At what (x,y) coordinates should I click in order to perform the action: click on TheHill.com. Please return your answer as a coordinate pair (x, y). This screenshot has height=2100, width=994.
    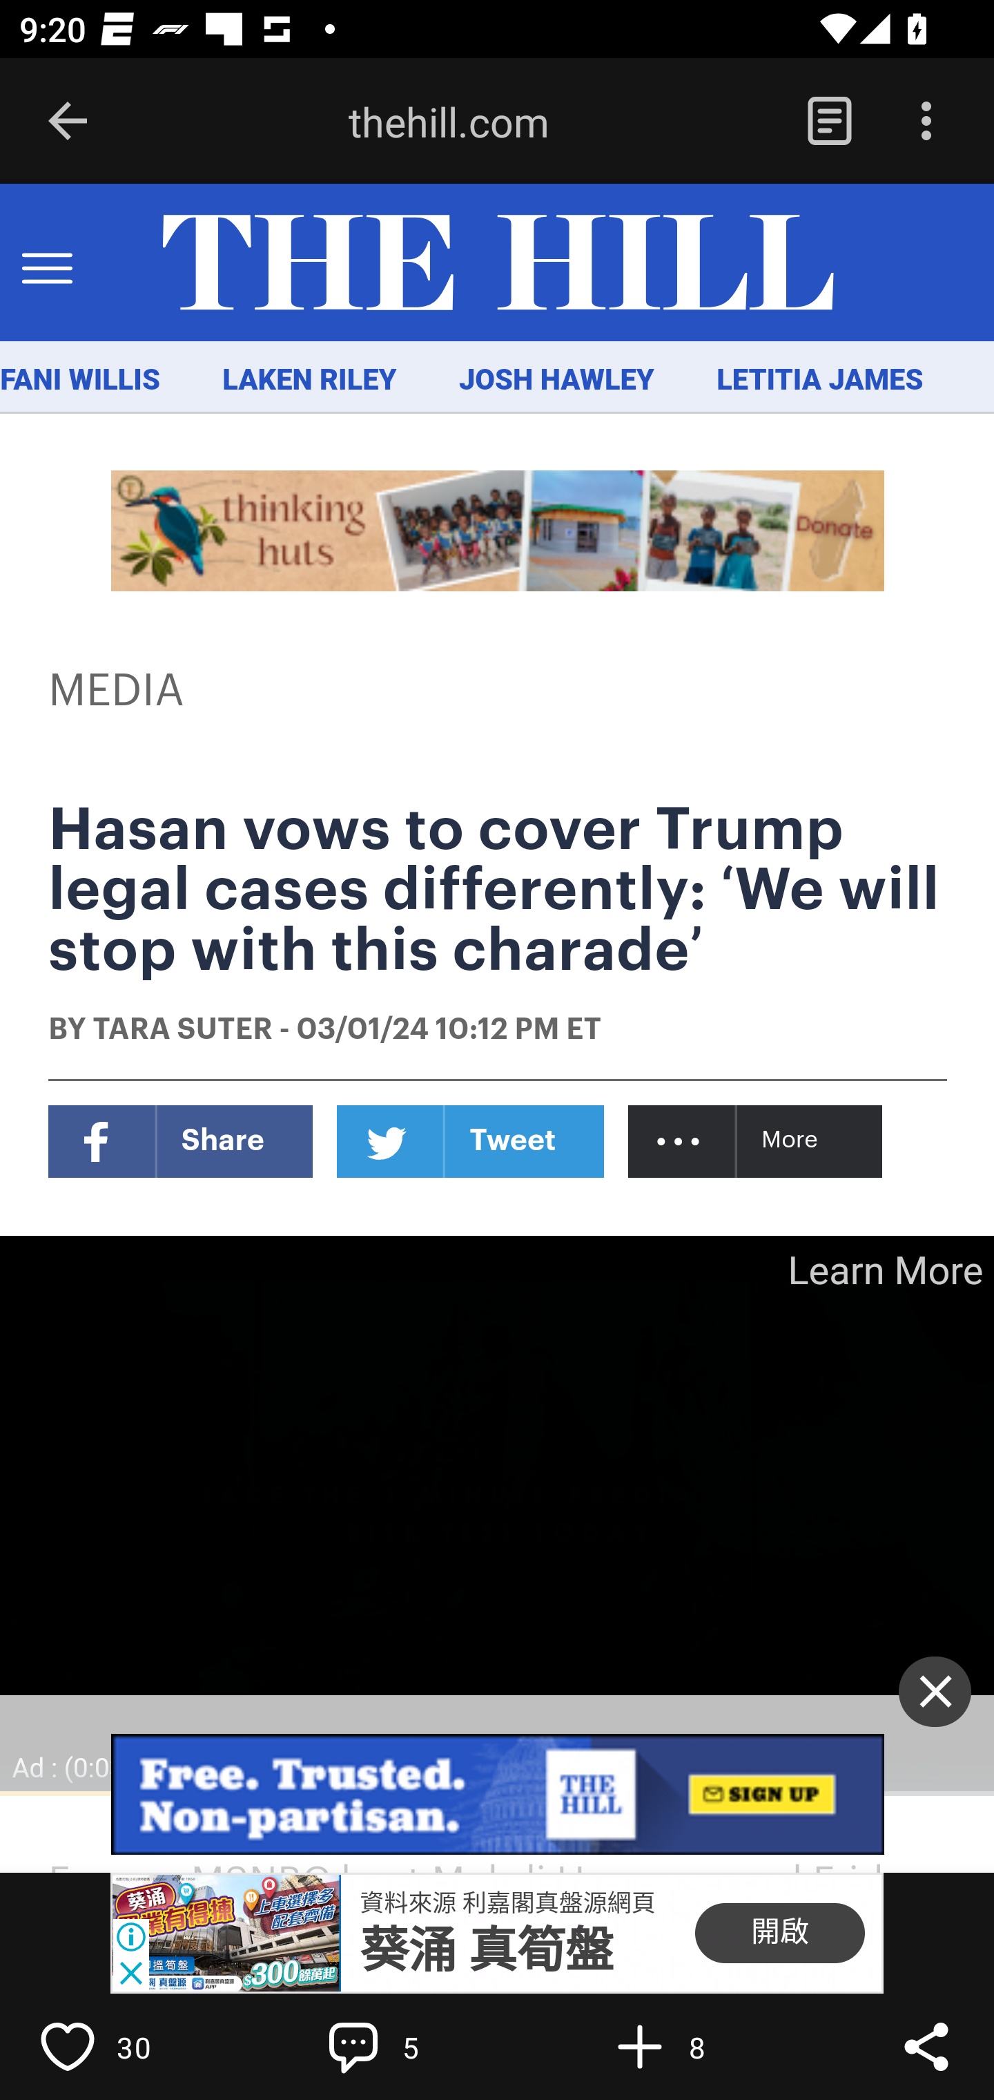
    Looking at the image, I should click on (497, 263).